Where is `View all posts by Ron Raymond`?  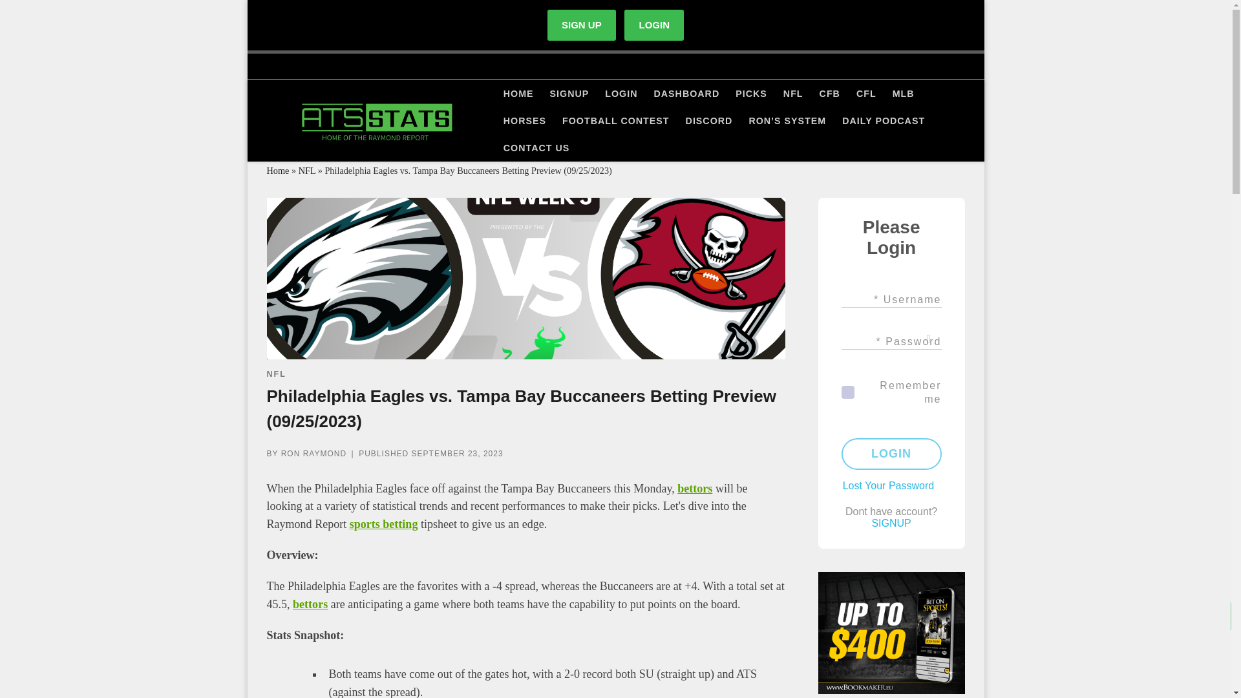
View all posts by Ron Raymond is located at coordinates (313, 454).